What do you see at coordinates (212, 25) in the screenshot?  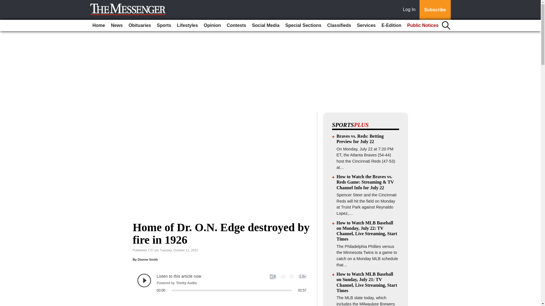 I see `Opinion` at bounding box center [212, 25].